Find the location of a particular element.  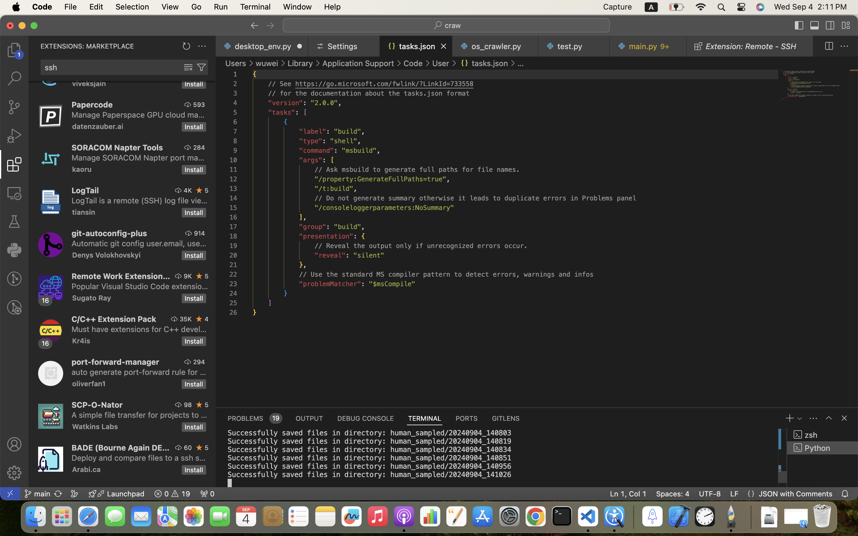

Automatic git config user.email, user.name, SSH key setting for vscode is located at coordinates (139, 243).